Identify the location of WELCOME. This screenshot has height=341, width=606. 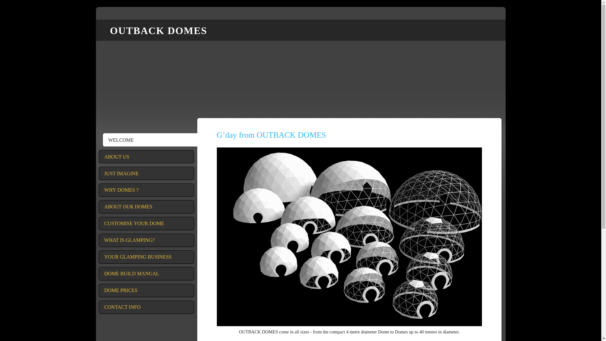
(150, 140).